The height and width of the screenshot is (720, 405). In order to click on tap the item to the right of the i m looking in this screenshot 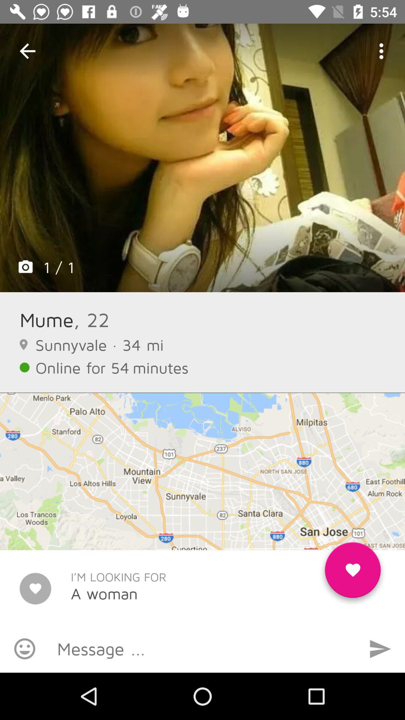, I will do `click(352, 573)`.